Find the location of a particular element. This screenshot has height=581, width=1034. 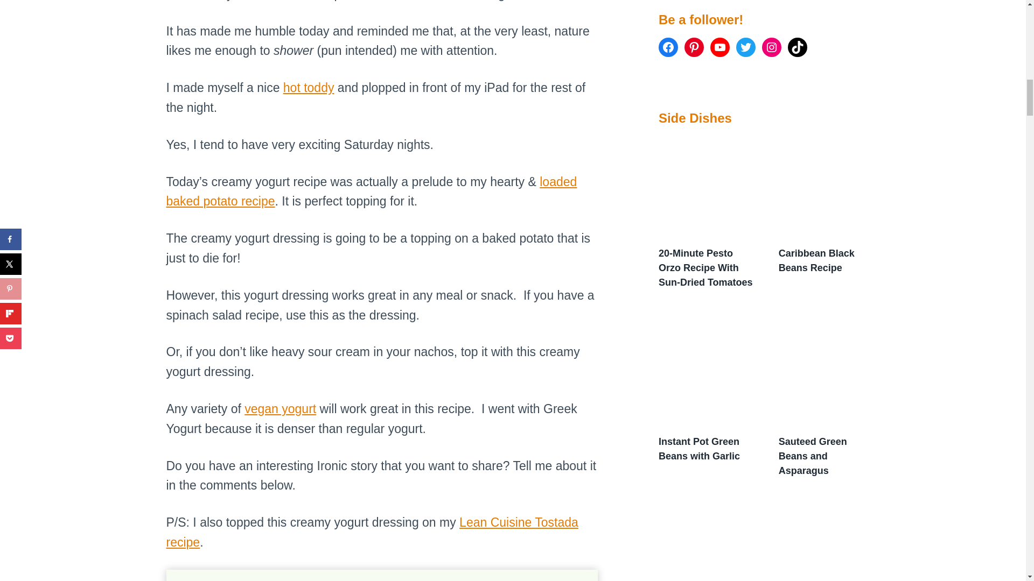

loaded baked potato recipe is located at coordinates (371, 192).